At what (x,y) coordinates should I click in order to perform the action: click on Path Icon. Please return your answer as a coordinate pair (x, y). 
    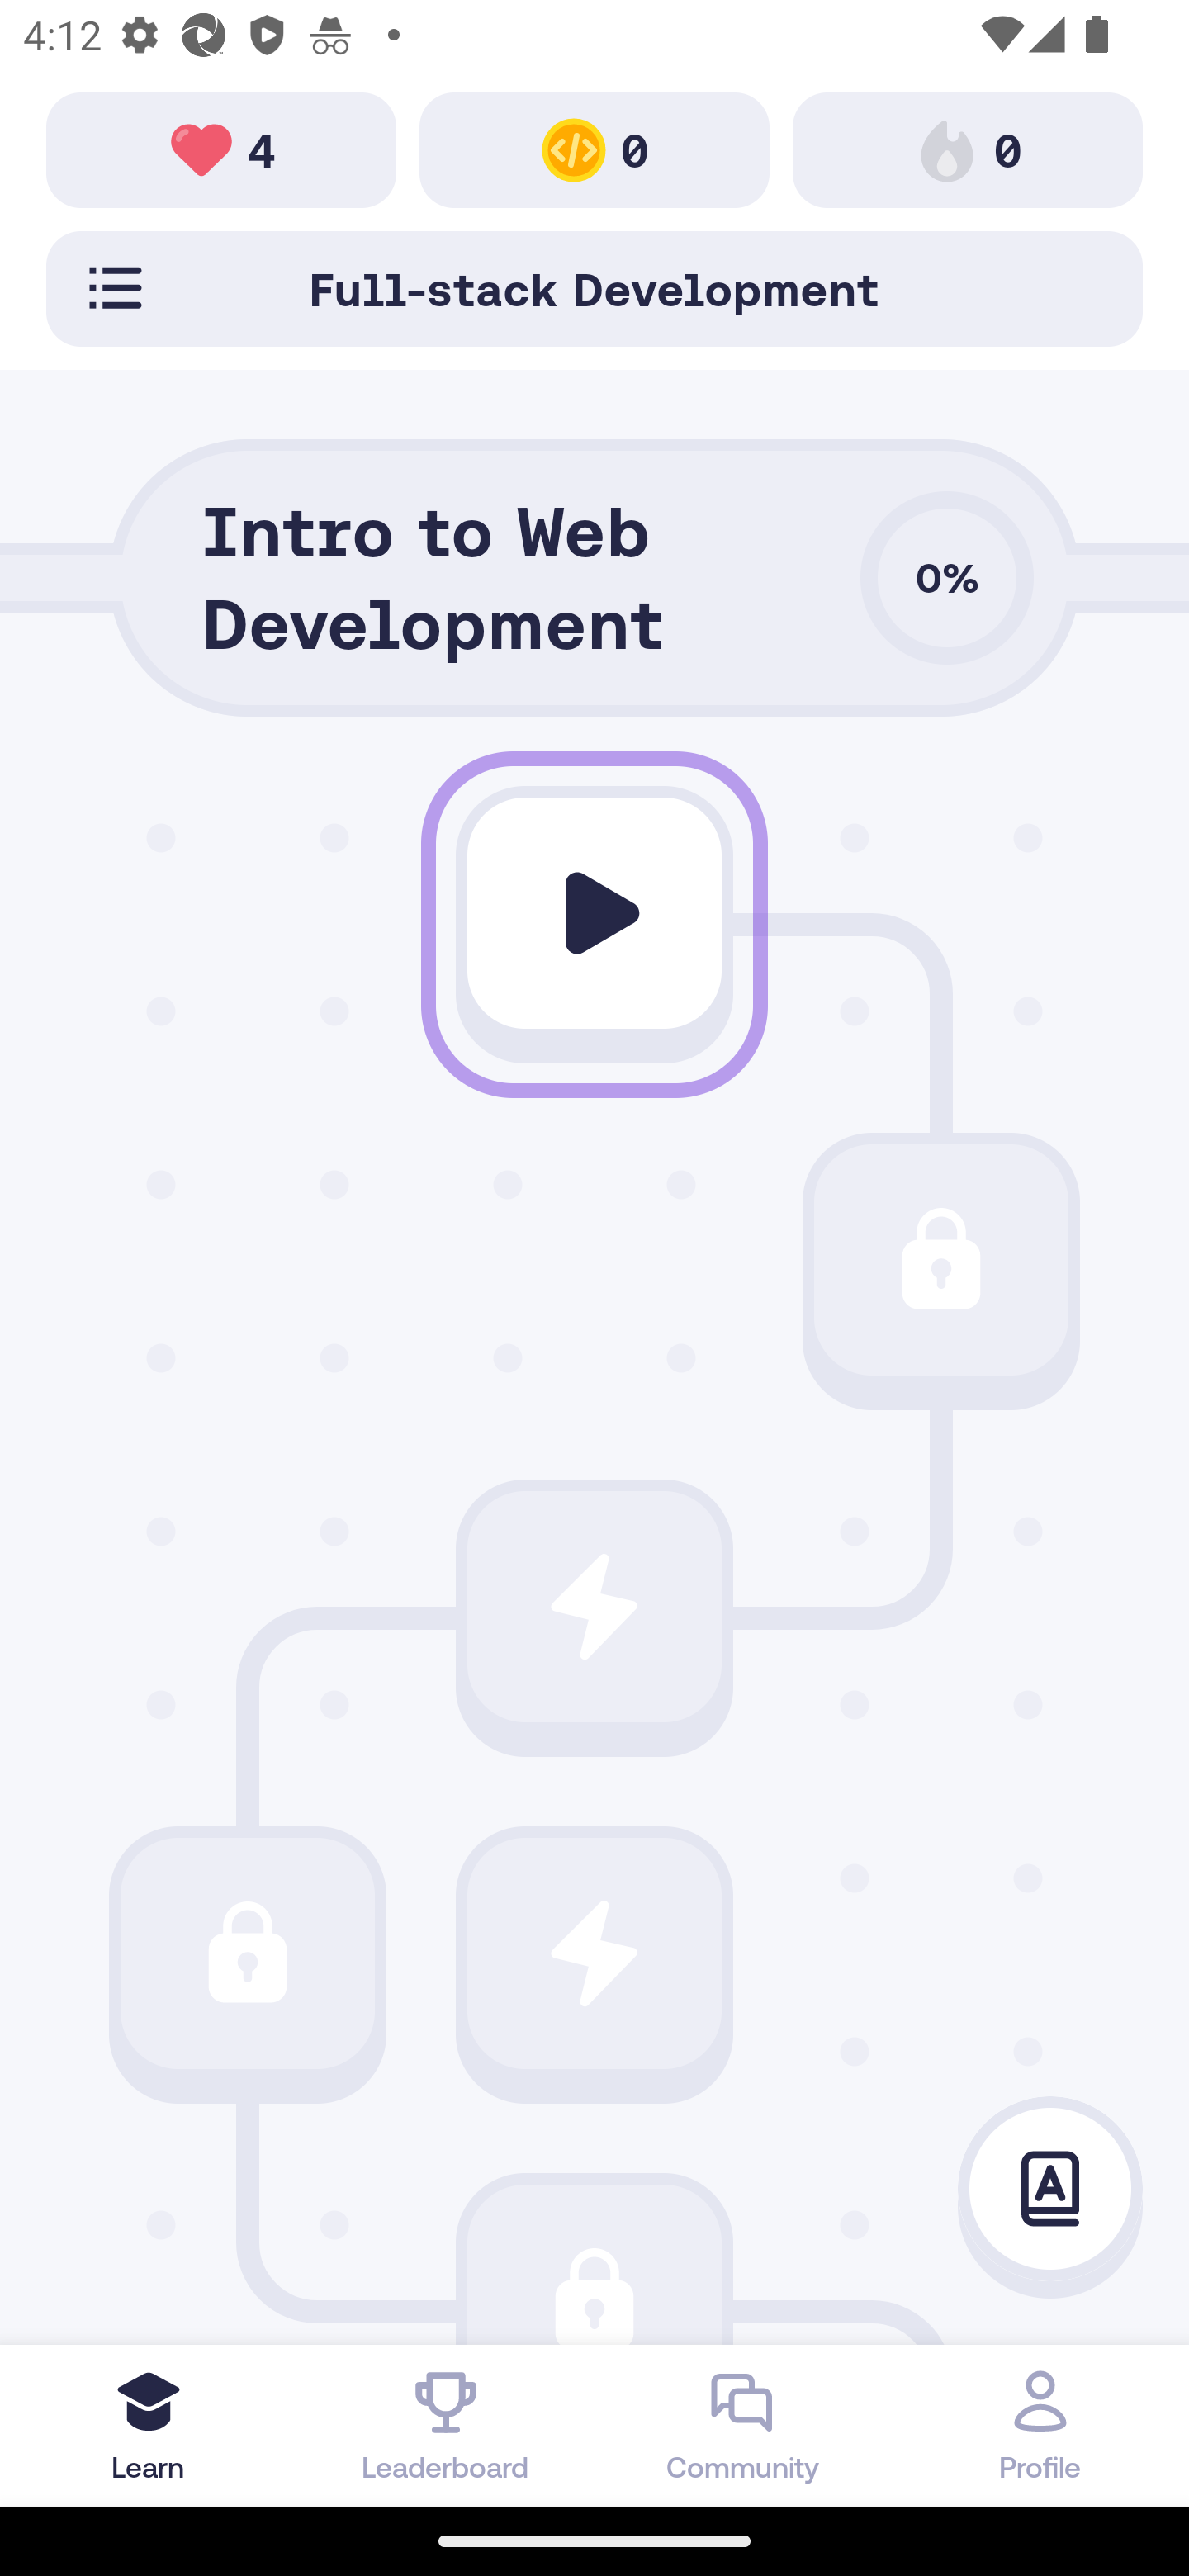
    Looking at the image, I should click on (941, 1260).